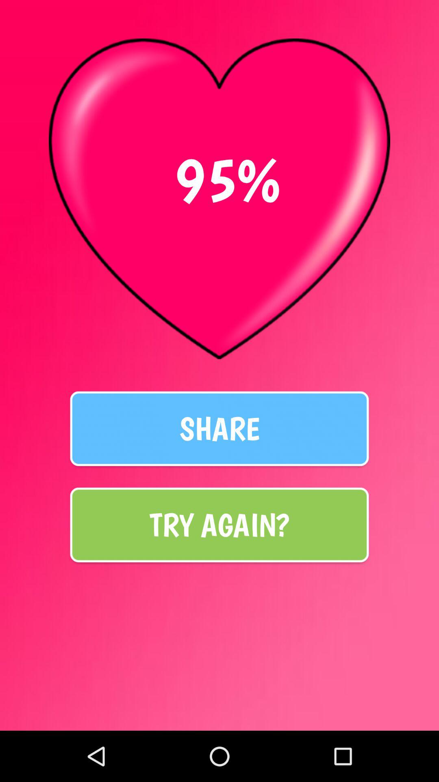 This screenshot has width=439, height=782. Describe the element at coordinates (219, 428) in the screenshot. I see `flip until share item` at that location.